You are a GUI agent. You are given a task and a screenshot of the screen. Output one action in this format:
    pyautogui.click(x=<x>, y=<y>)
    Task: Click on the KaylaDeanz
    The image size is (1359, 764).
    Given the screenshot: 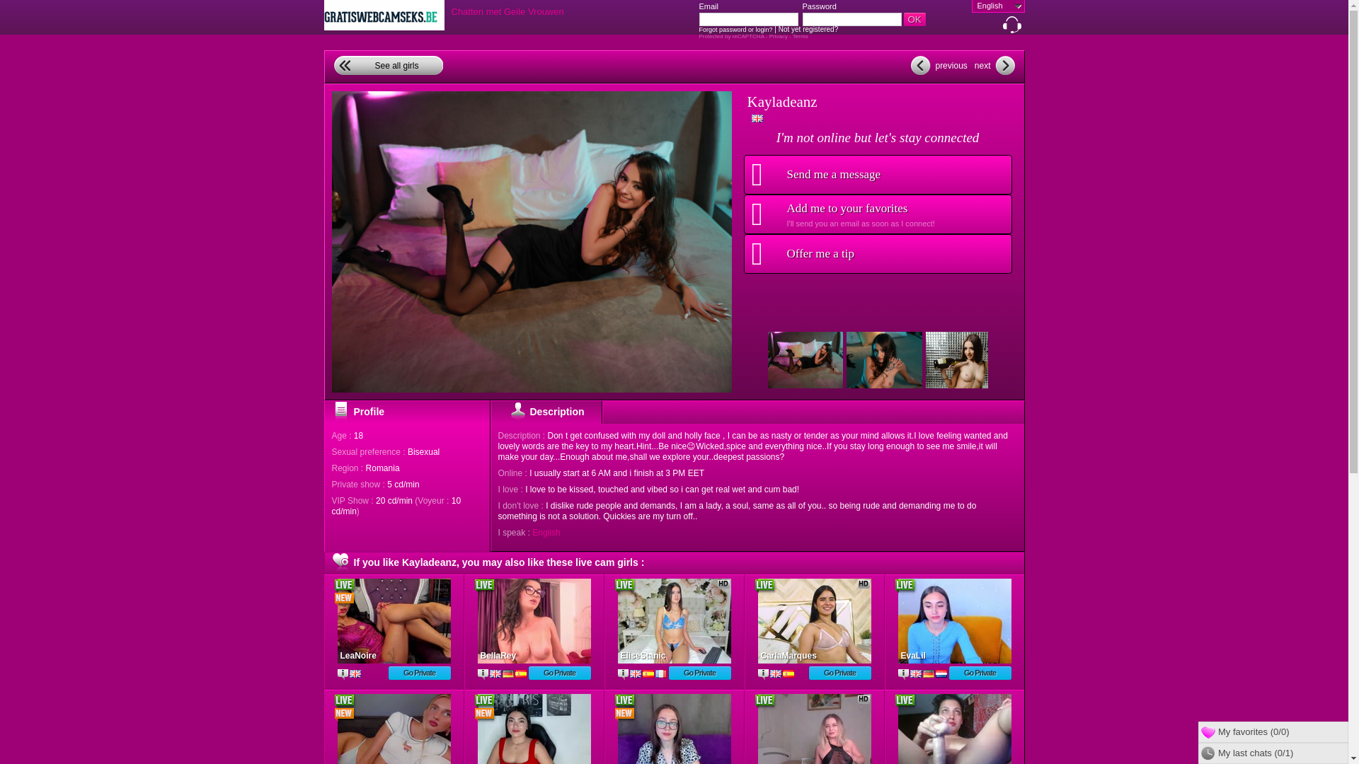 What is the action you would take?
    pyautogui.click(x=805, y=359)
    